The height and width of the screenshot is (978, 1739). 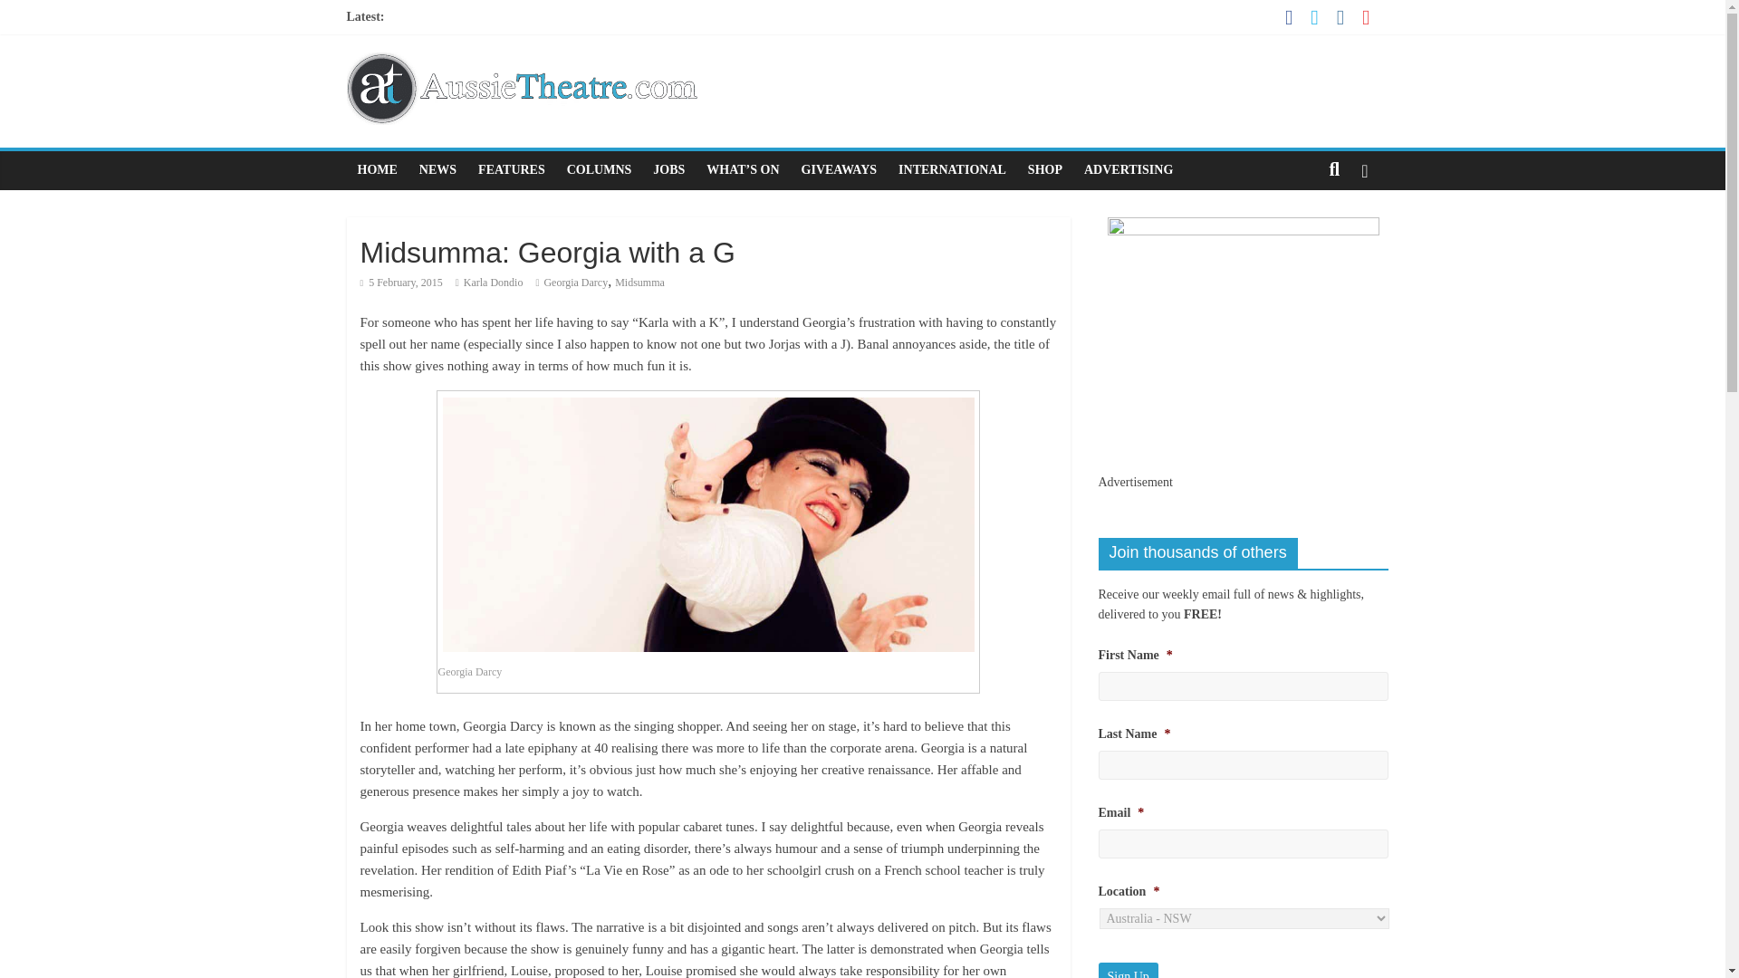 I want to click on Karla Dondio, so click(x=493, y=282).